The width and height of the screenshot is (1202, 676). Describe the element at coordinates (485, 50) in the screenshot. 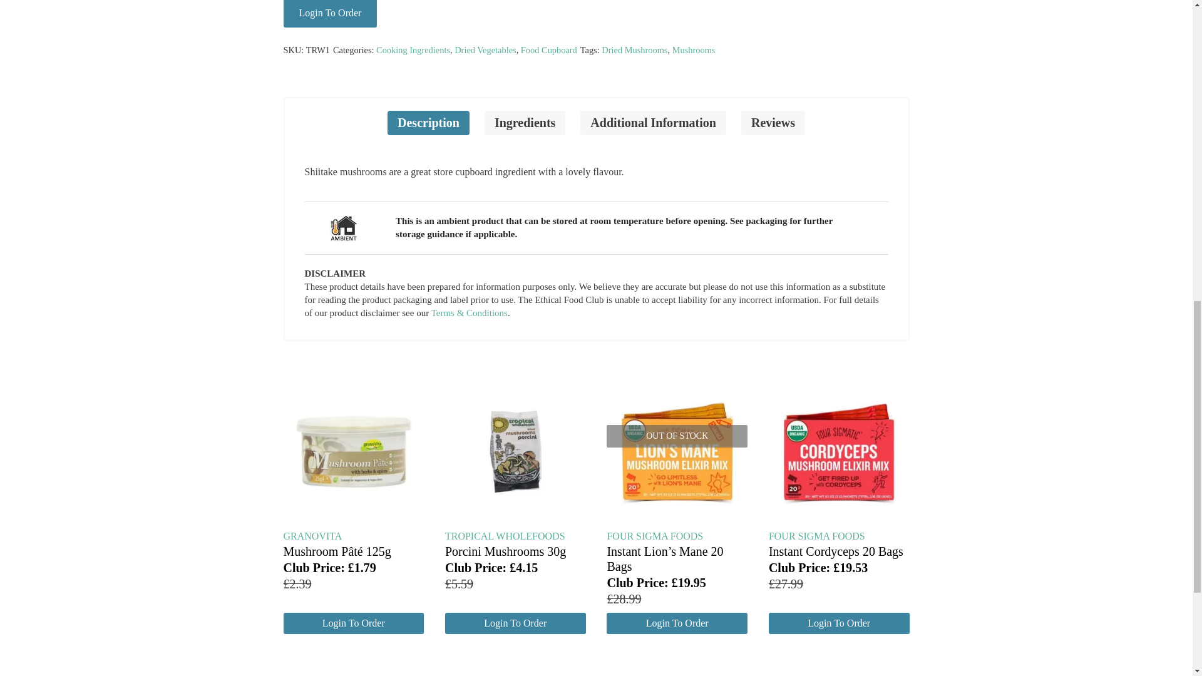

I see `Dried Vegetables` at that location.